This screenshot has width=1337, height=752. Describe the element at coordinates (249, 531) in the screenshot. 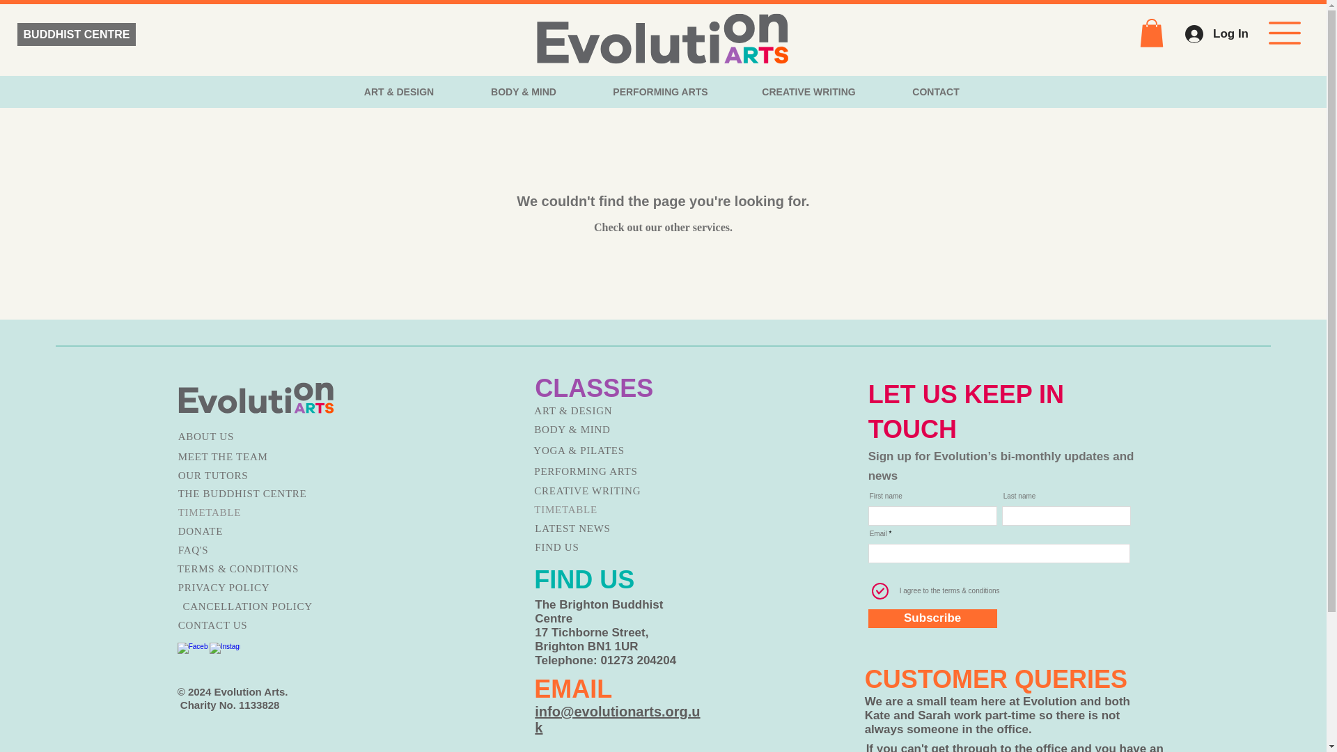

I see `DONATE` at that location.